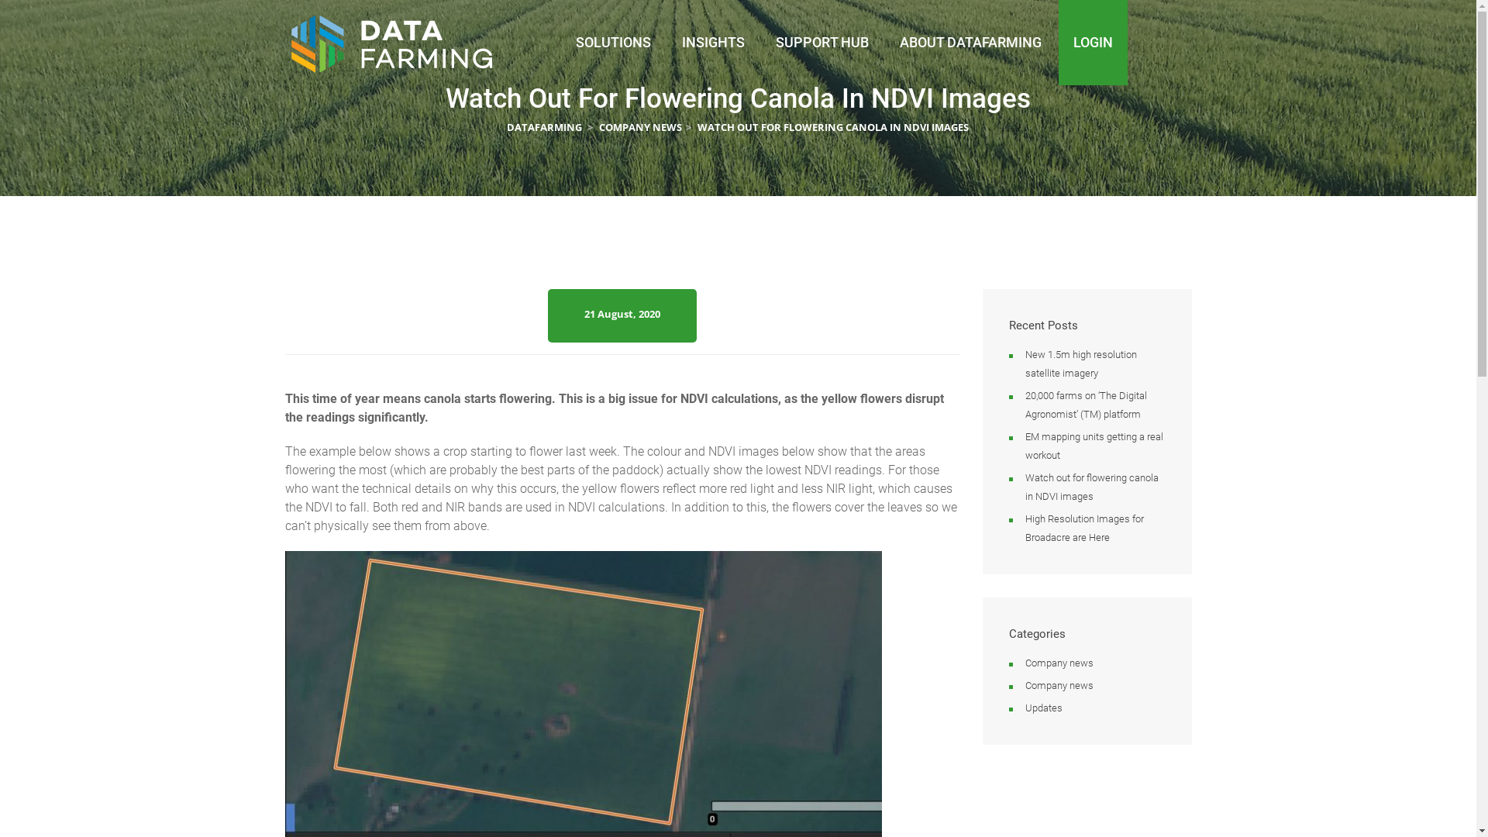 The width and height of the screenshot is (1488, 837). I want to click on Company news, so click(1059, 663).